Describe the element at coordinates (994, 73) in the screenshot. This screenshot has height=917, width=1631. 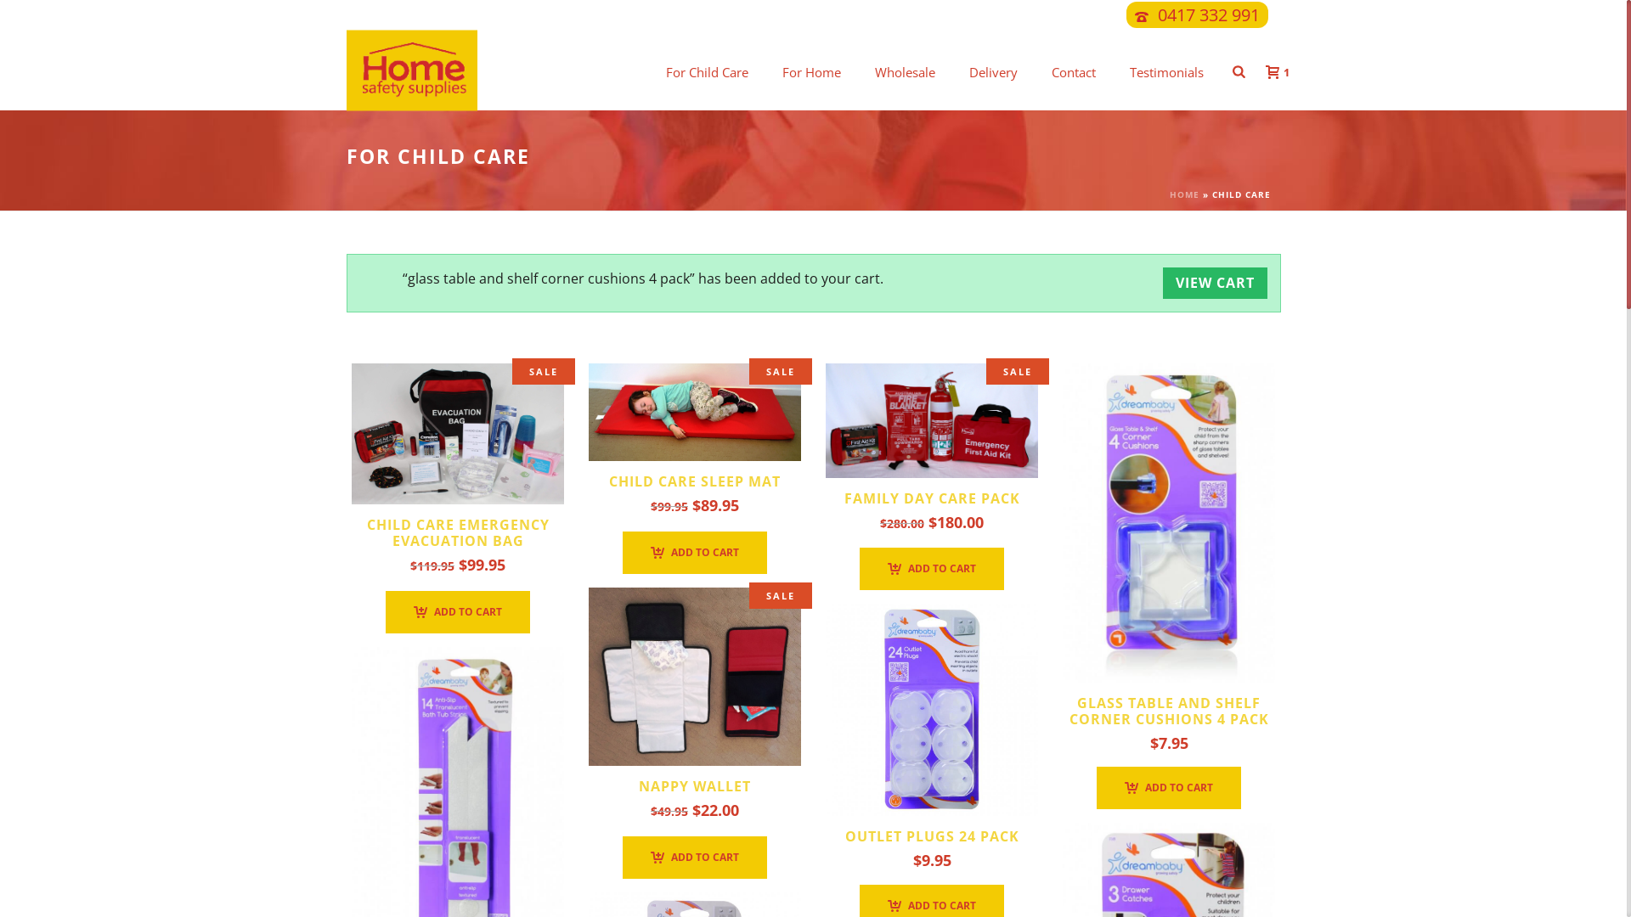
I see `Delivery` at that location.